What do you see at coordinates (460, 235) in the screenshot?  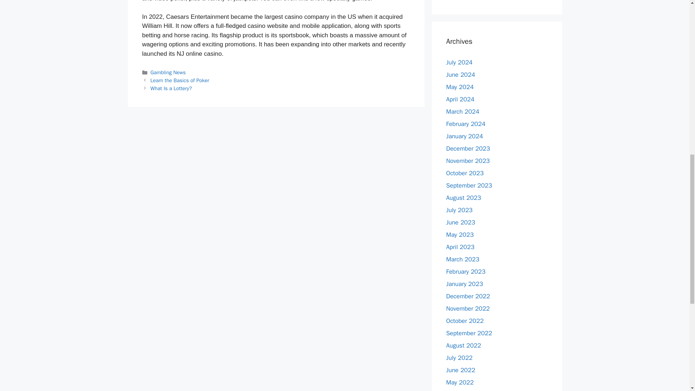 I see `May 2023` at bounding box center [460, 235].